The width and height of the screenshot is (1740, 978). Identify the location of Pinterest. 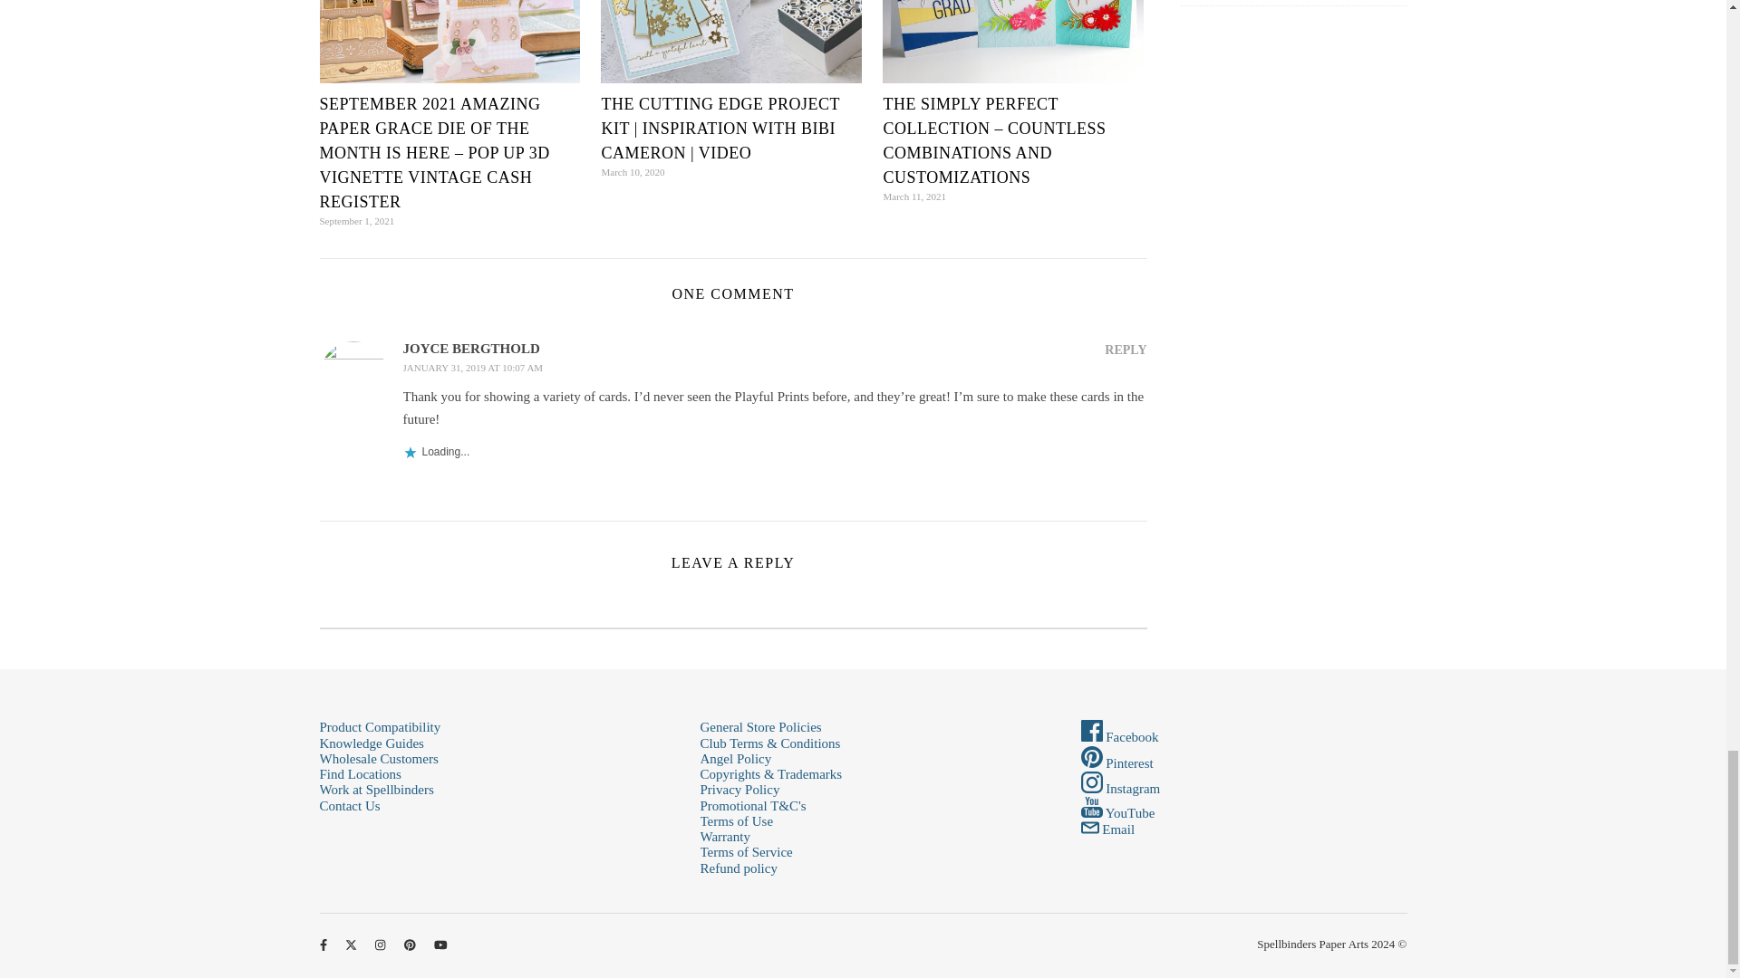
(1116, 762).